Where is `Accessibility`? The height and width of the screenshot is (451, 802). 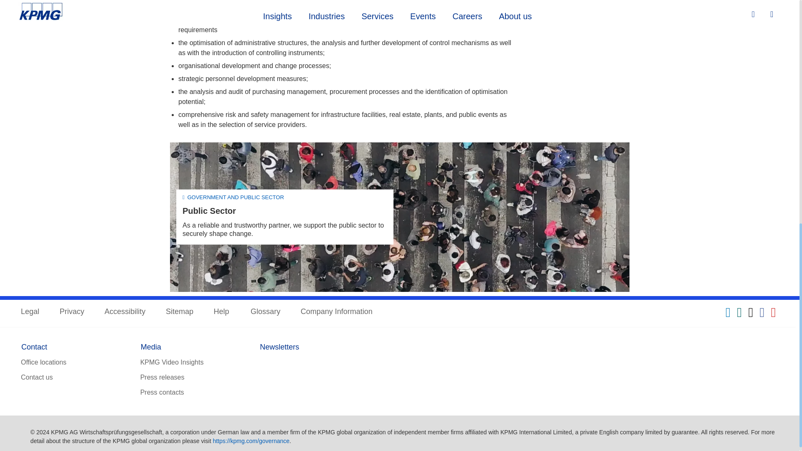
Accessibility is located at coordinates (124, 312).